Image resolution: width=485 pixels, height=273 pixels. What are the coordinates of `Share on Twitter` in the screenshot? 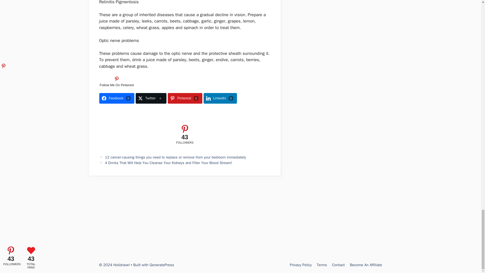 It's located at (151, 98).